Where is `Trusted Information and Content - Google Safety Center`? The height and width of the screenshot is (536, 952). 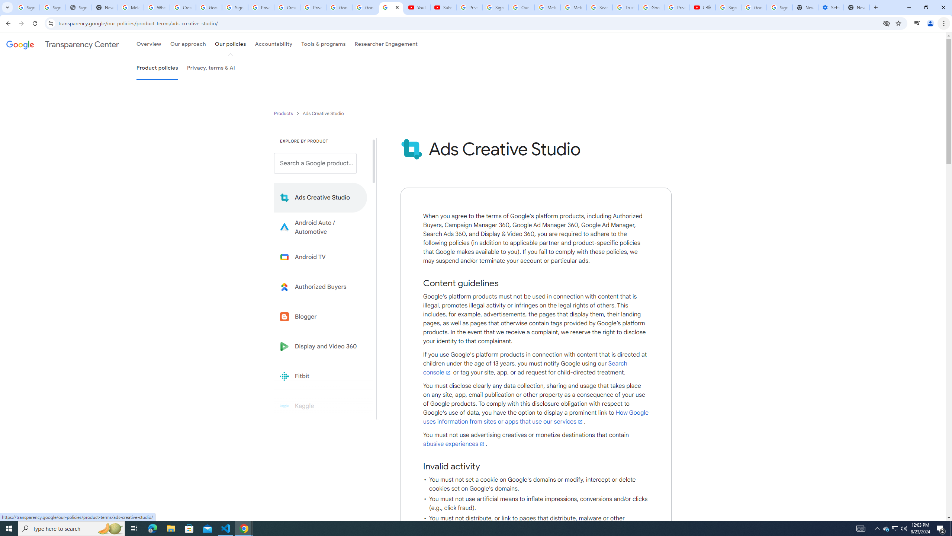 Trusted Information and Content - Google Safety Center is located at coordinates (625, 7).